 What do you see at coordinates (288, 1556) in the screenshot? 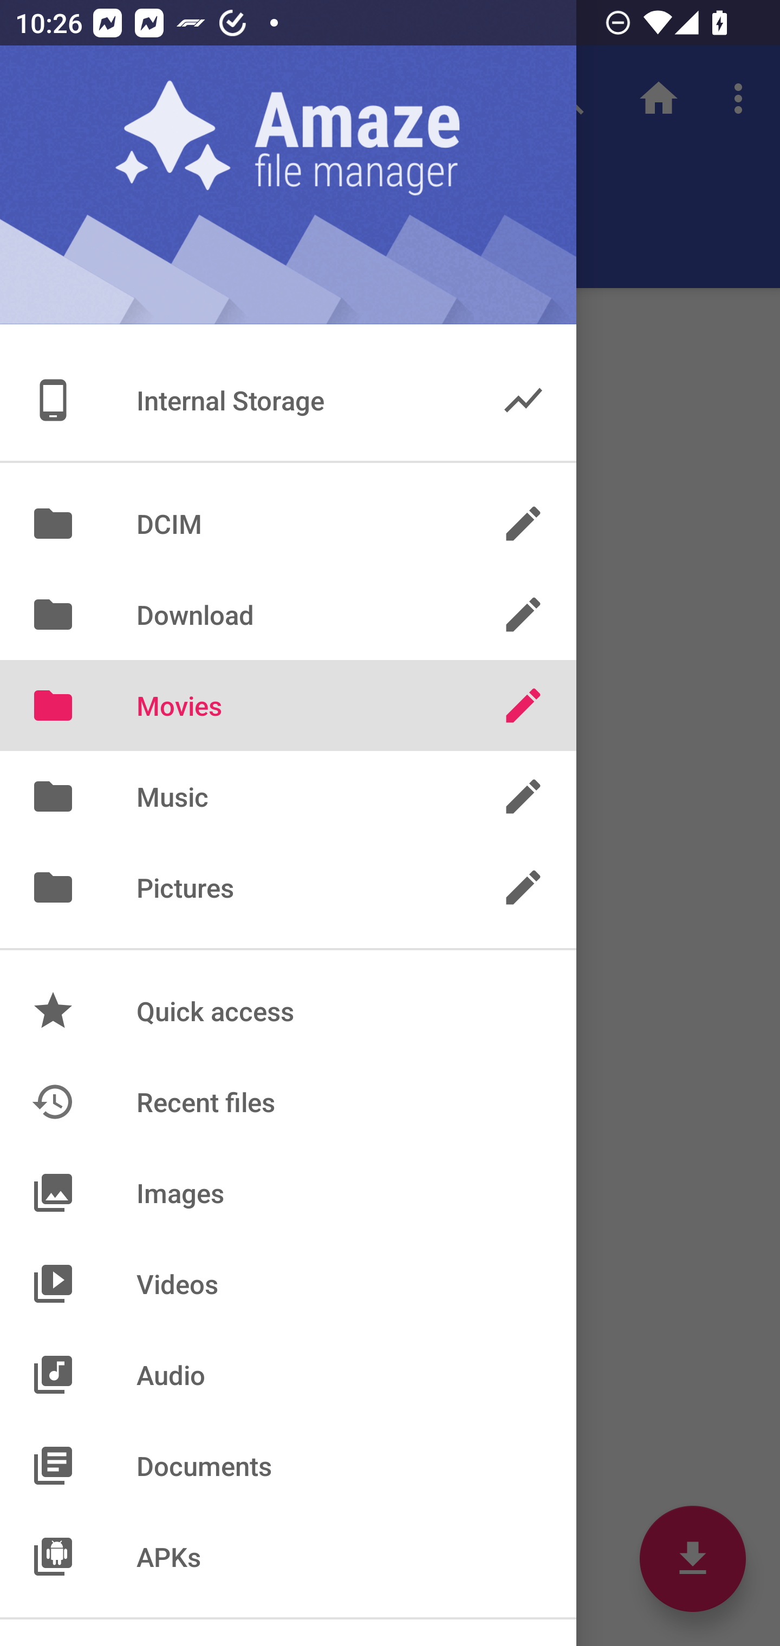
I see `APKs` at bounding box center [288, 1556].